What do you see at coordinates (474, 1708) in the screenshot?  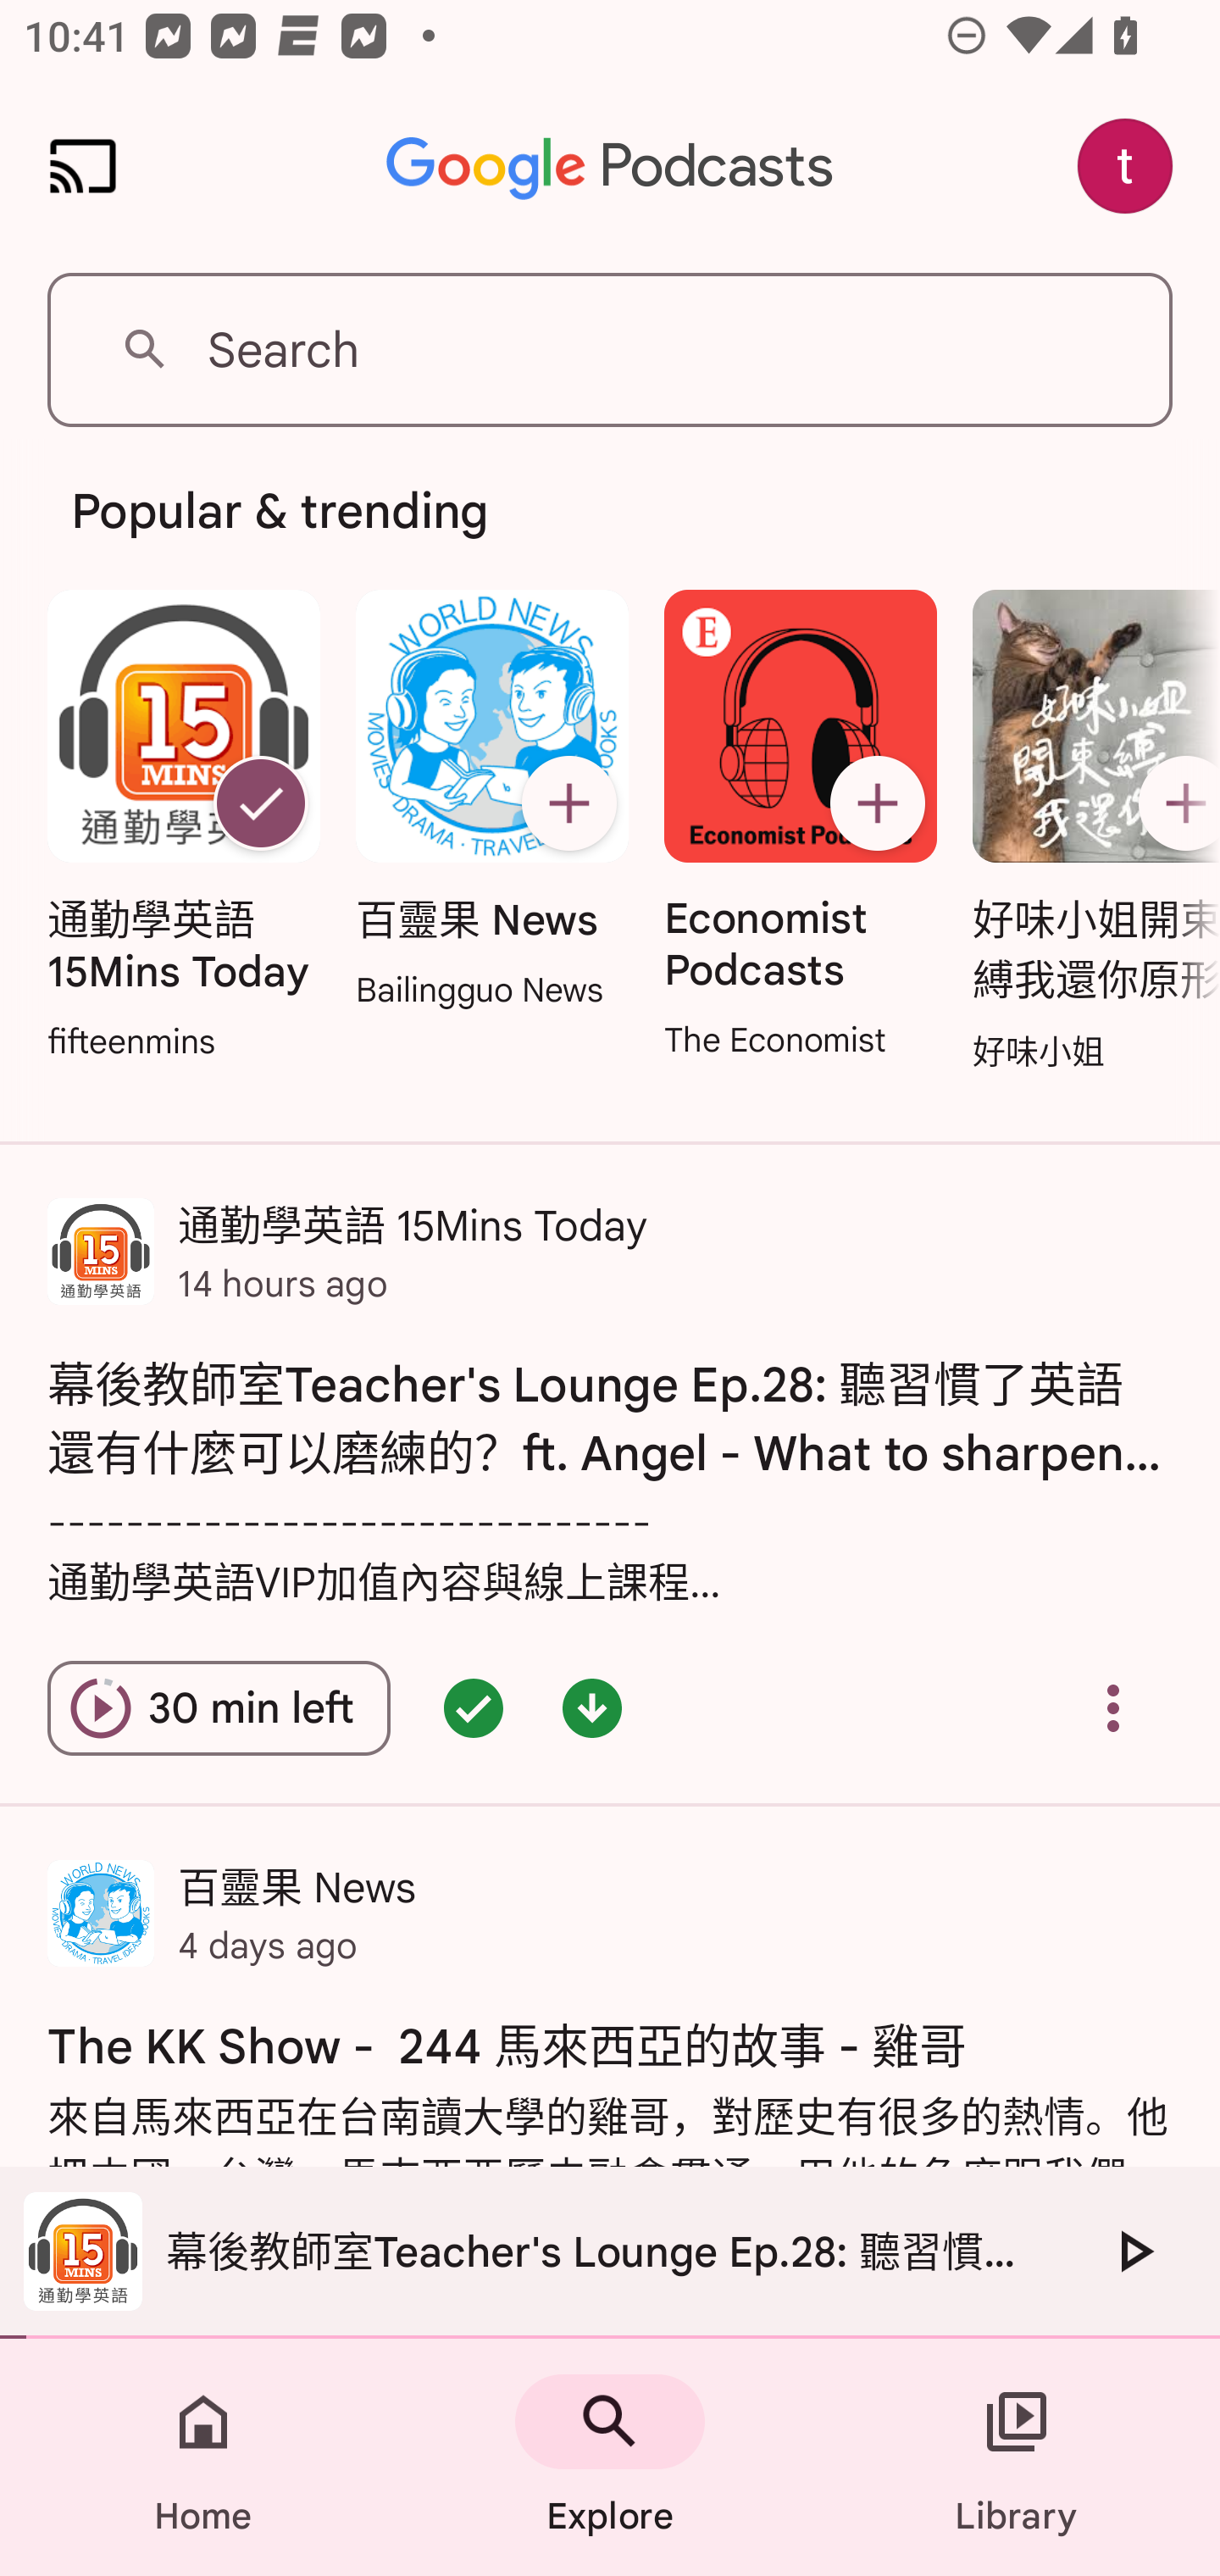 I see `Episode queued - double tap for options` at bounding box center [474, 1708].